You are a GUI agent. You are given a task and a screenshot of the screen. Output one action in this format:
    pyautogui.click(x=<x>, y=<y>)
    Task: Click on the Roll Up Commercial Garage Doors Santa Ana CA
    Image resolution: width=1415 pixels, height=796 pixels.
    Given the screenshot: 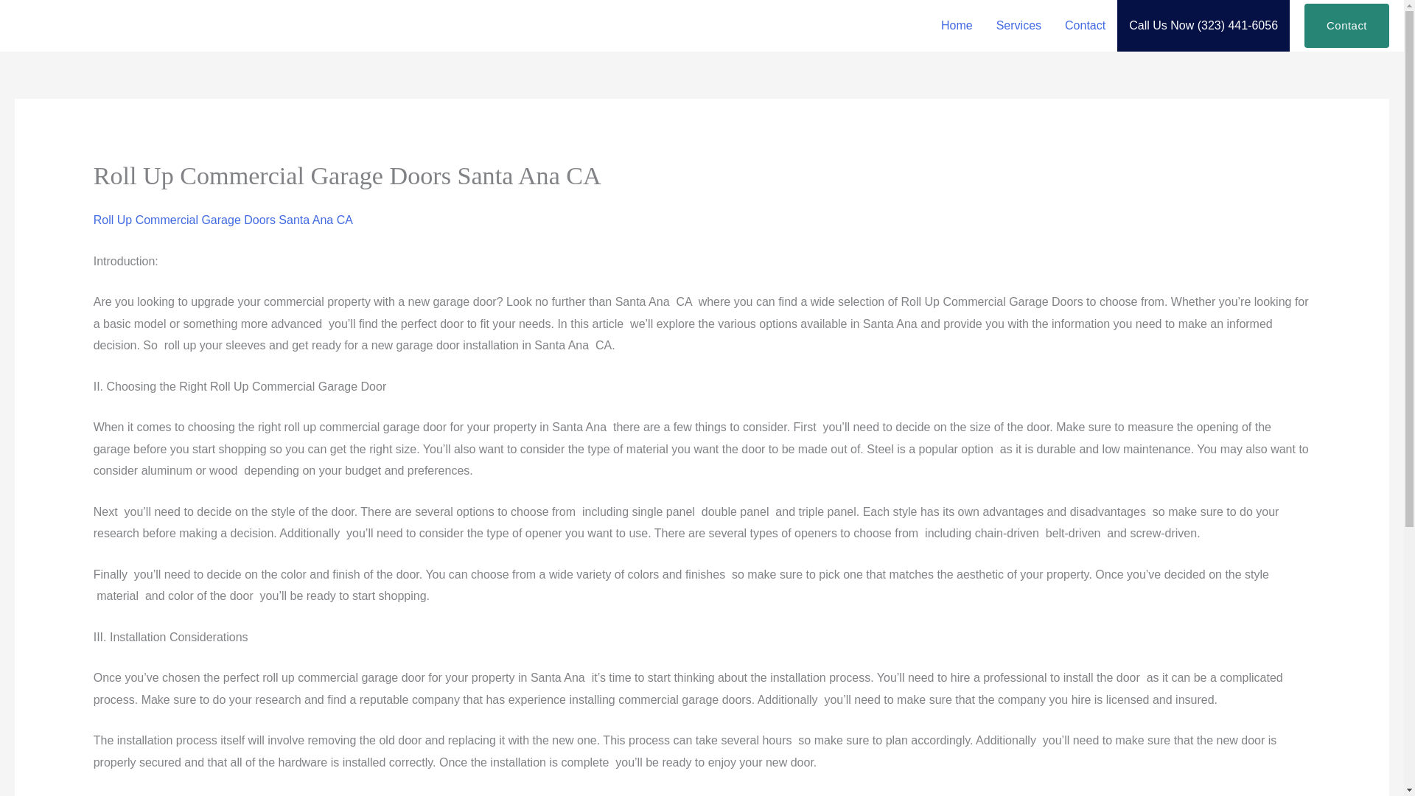 What is the action you would take?
    pyautogui.click(x=223, y=220)
    